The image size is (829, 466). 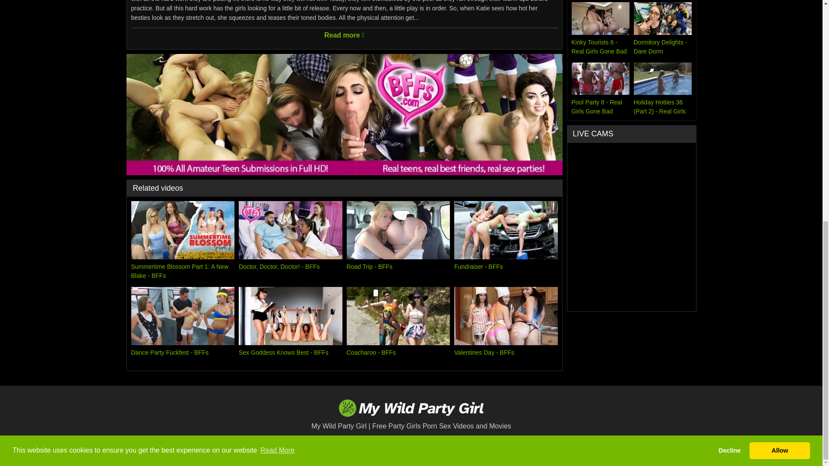 What do you see at coordinates (183, 241) in the screenshot?
I see `Summertime Blossom Part 1: A New Blake - BFFs` at bounding box center [183, 241].